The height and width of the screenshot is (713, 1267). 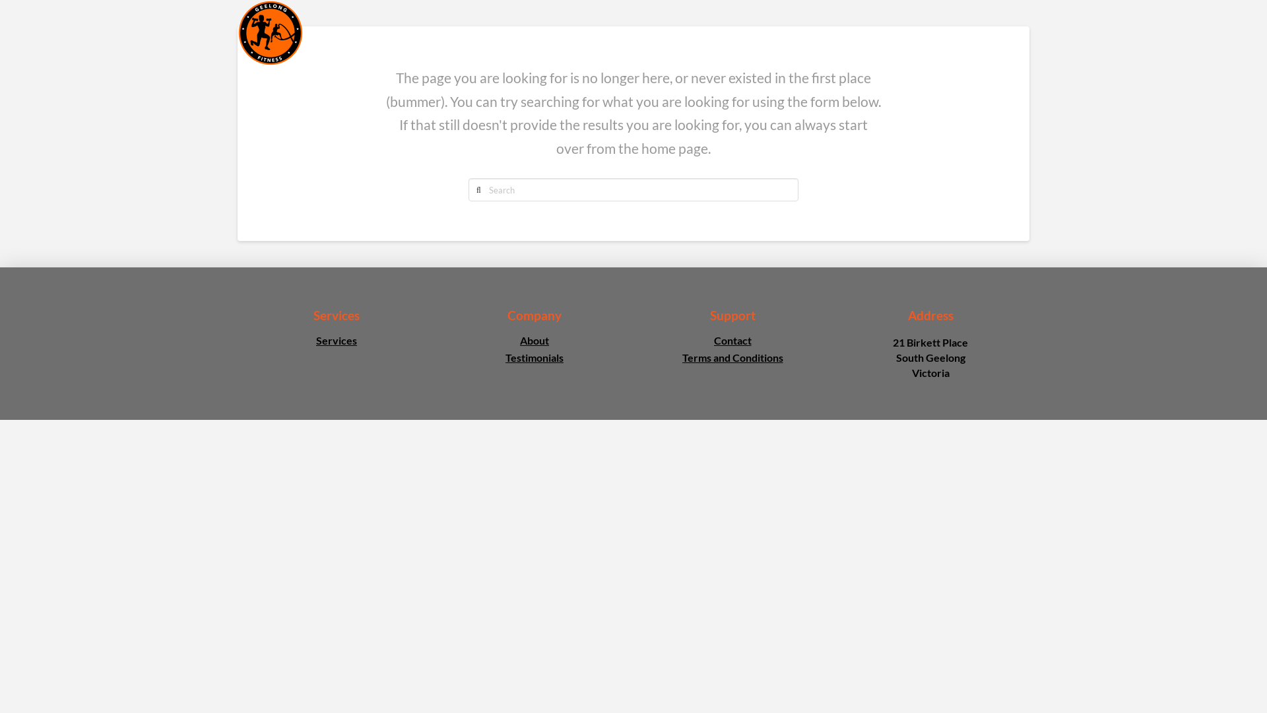 I want to click on ABOUT, so click(x=583, y=33).